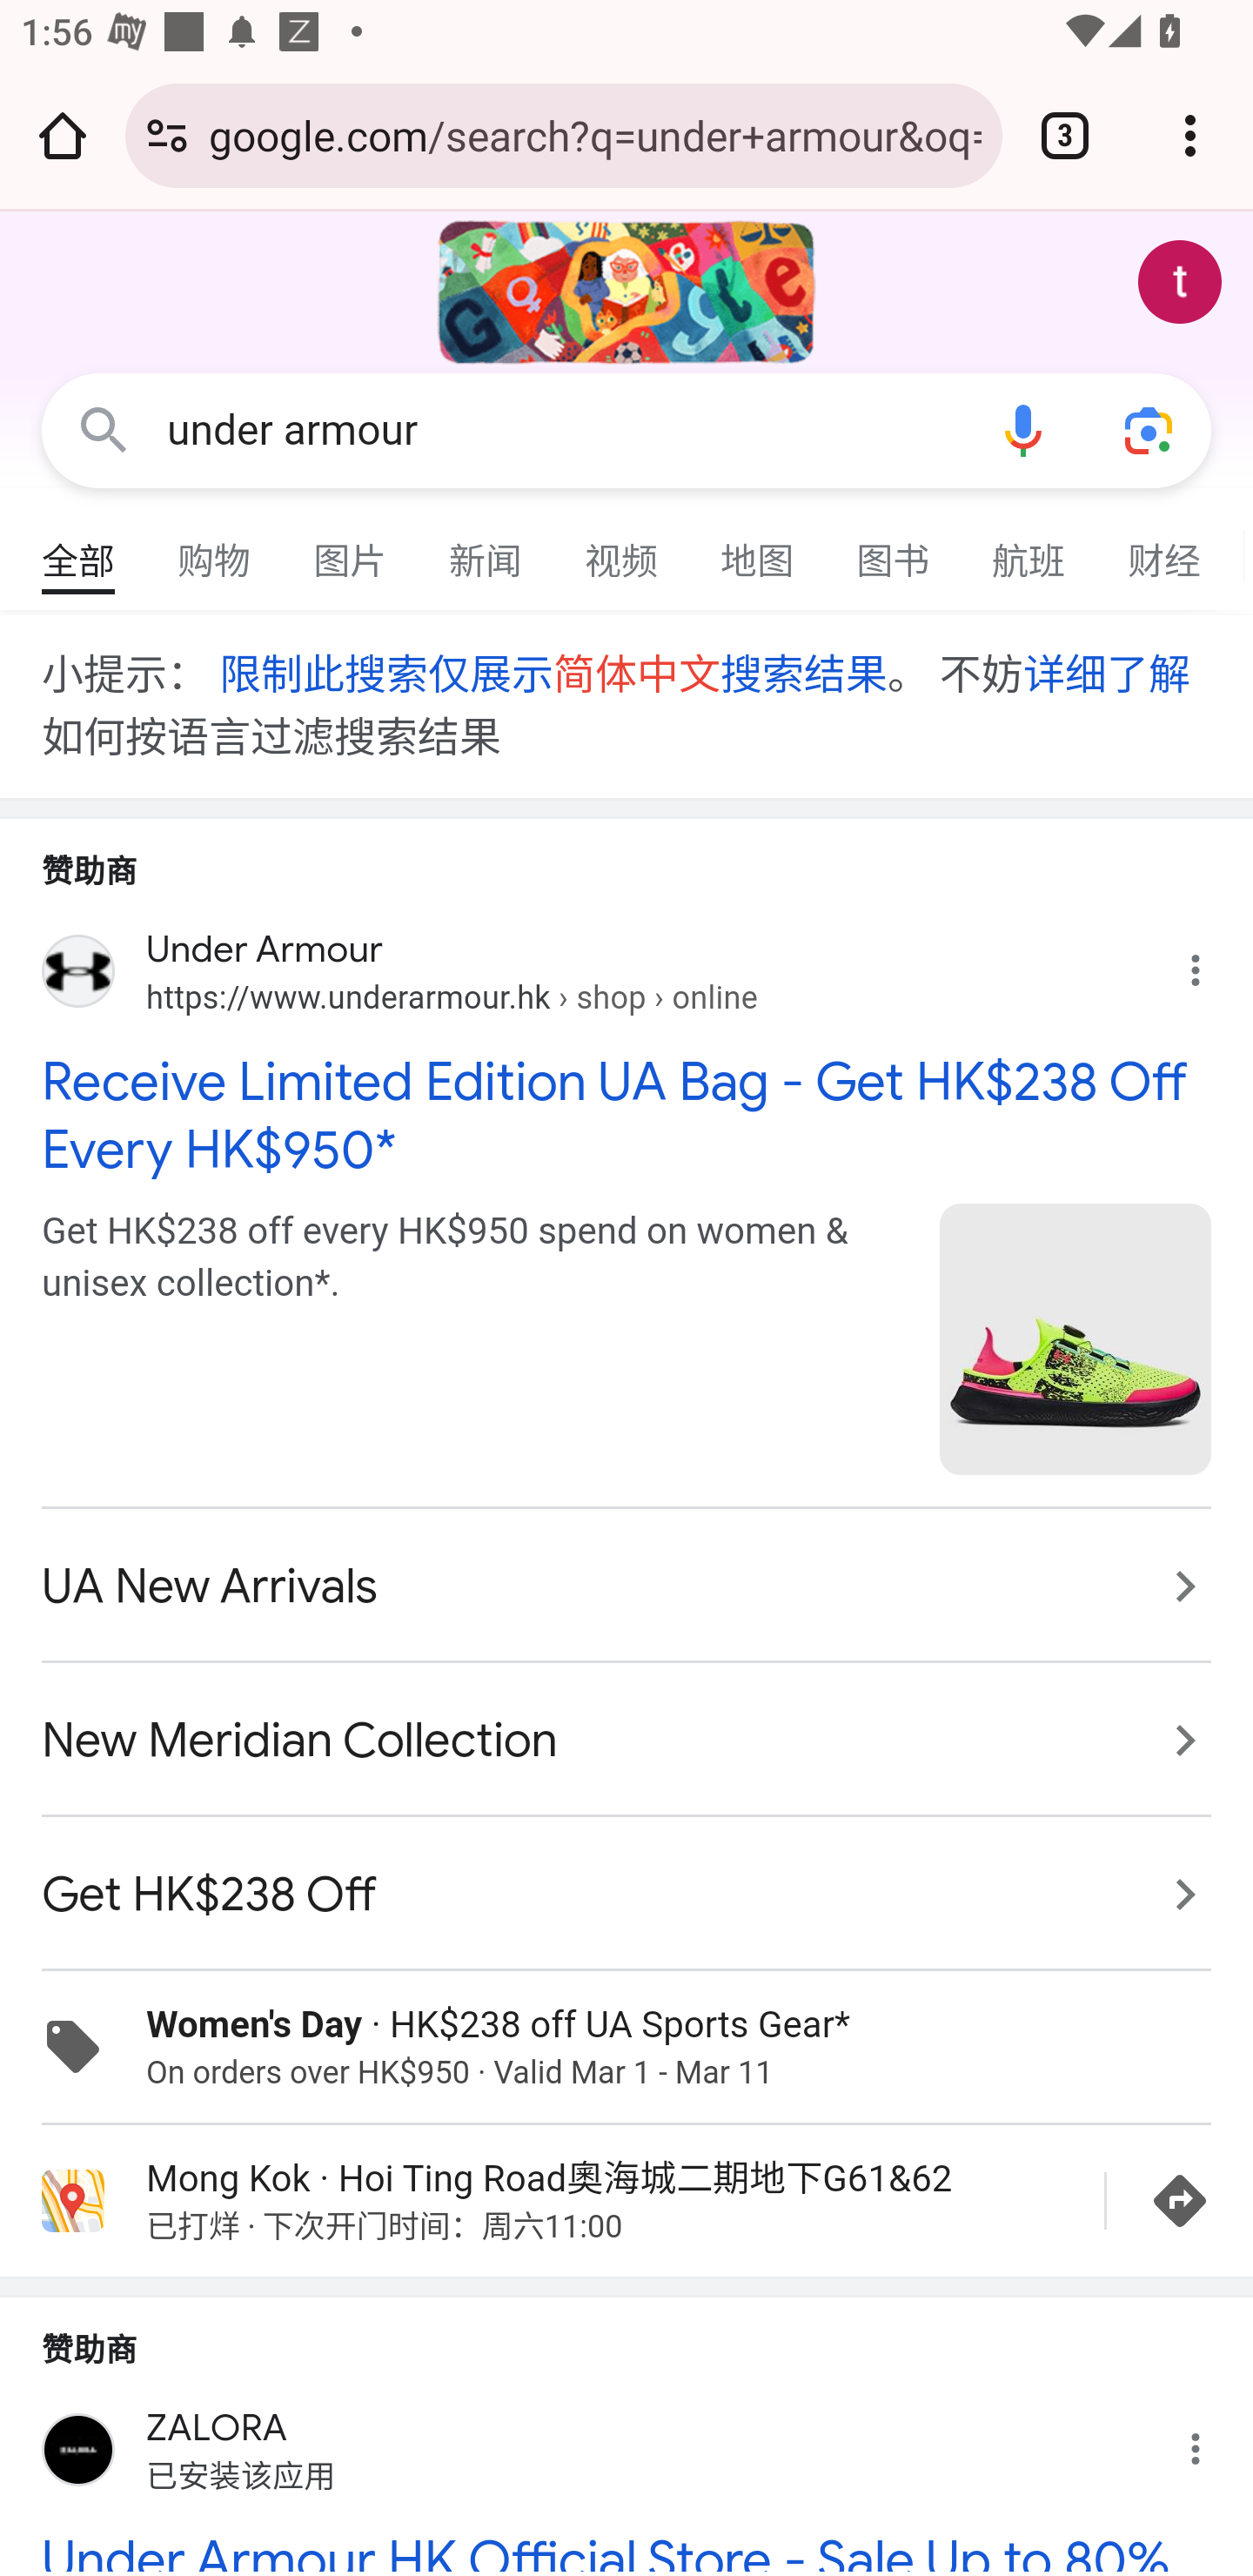 This screenshot has height=2576, width=1253. I want to click on 为什么会显示该广告？, so click(1212, 963).